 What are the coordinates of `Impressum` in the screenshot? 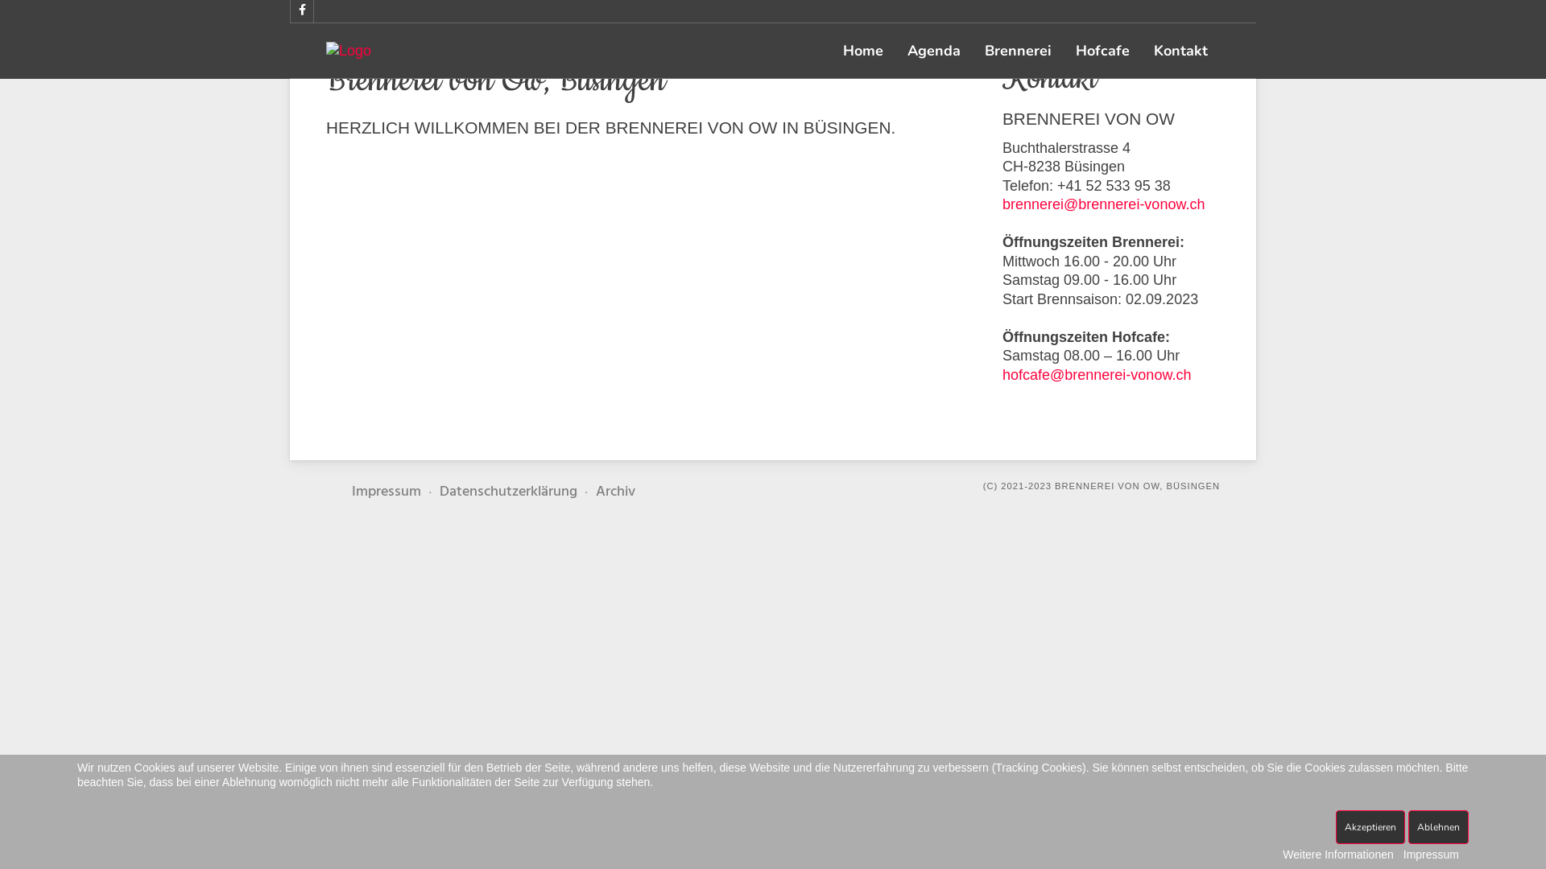 It's located at (394, 492).